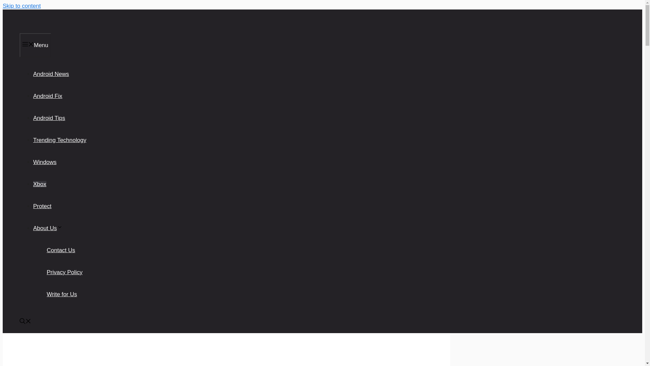  I want to click on Android Tips, so click(49, 118).